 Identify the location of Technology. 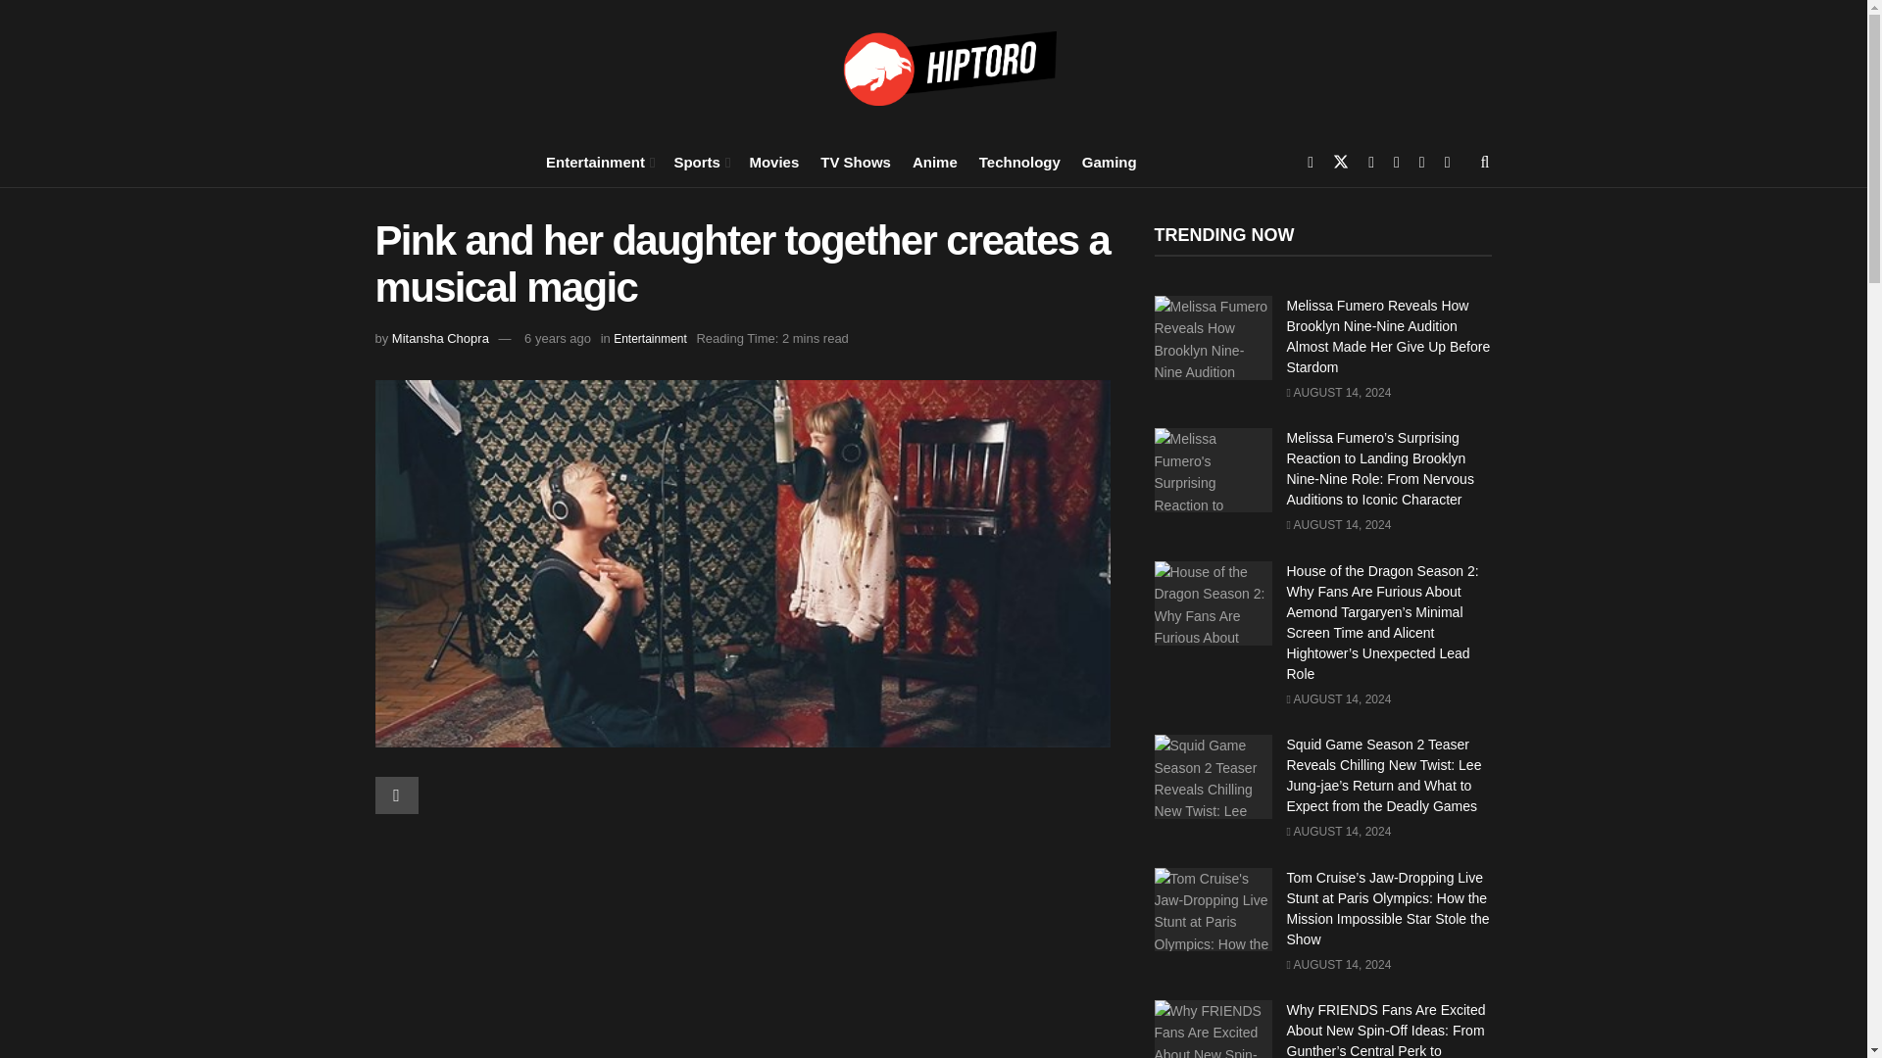
(1019, 161).